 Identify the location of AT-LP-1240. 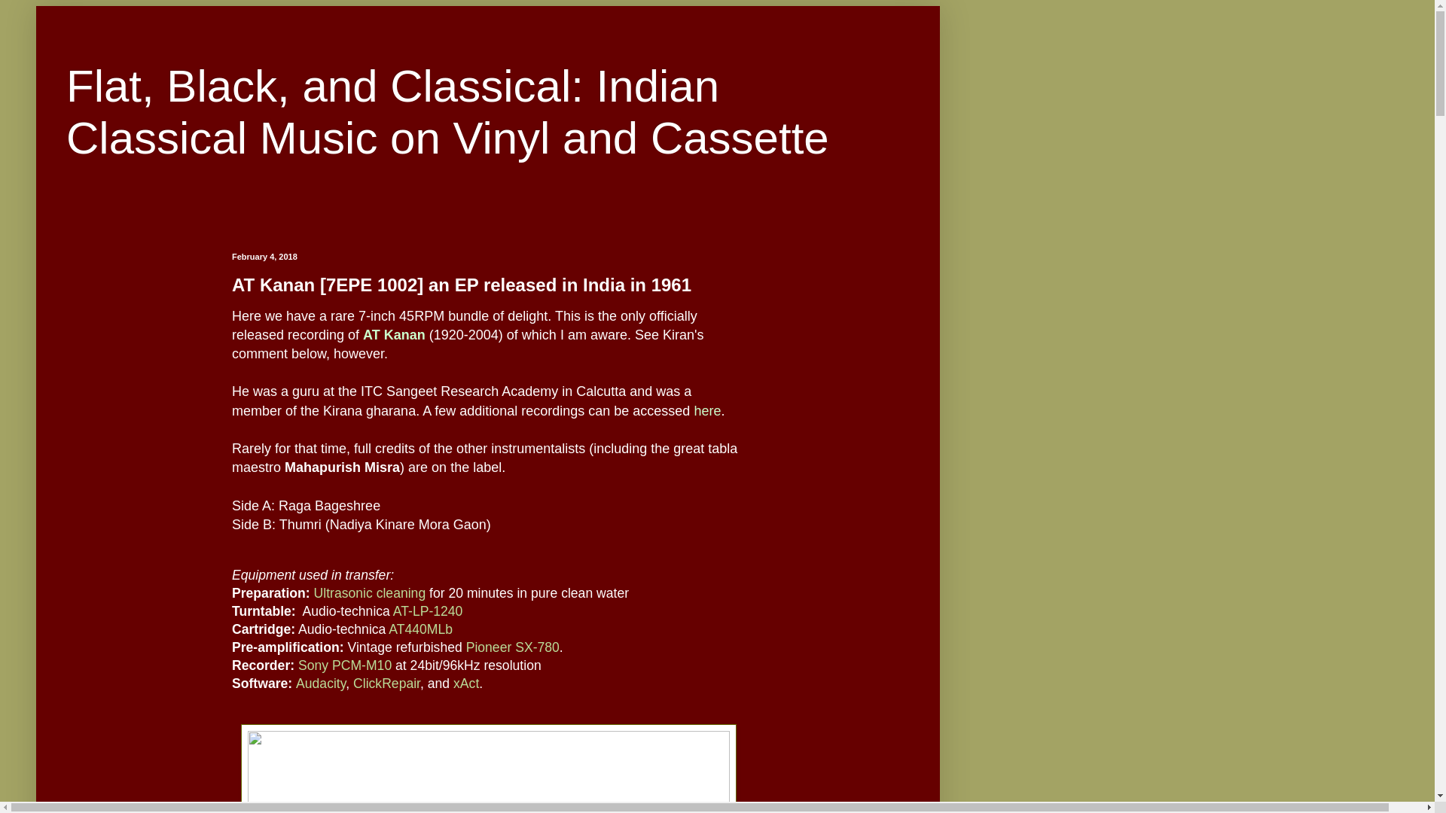
(428, 611).